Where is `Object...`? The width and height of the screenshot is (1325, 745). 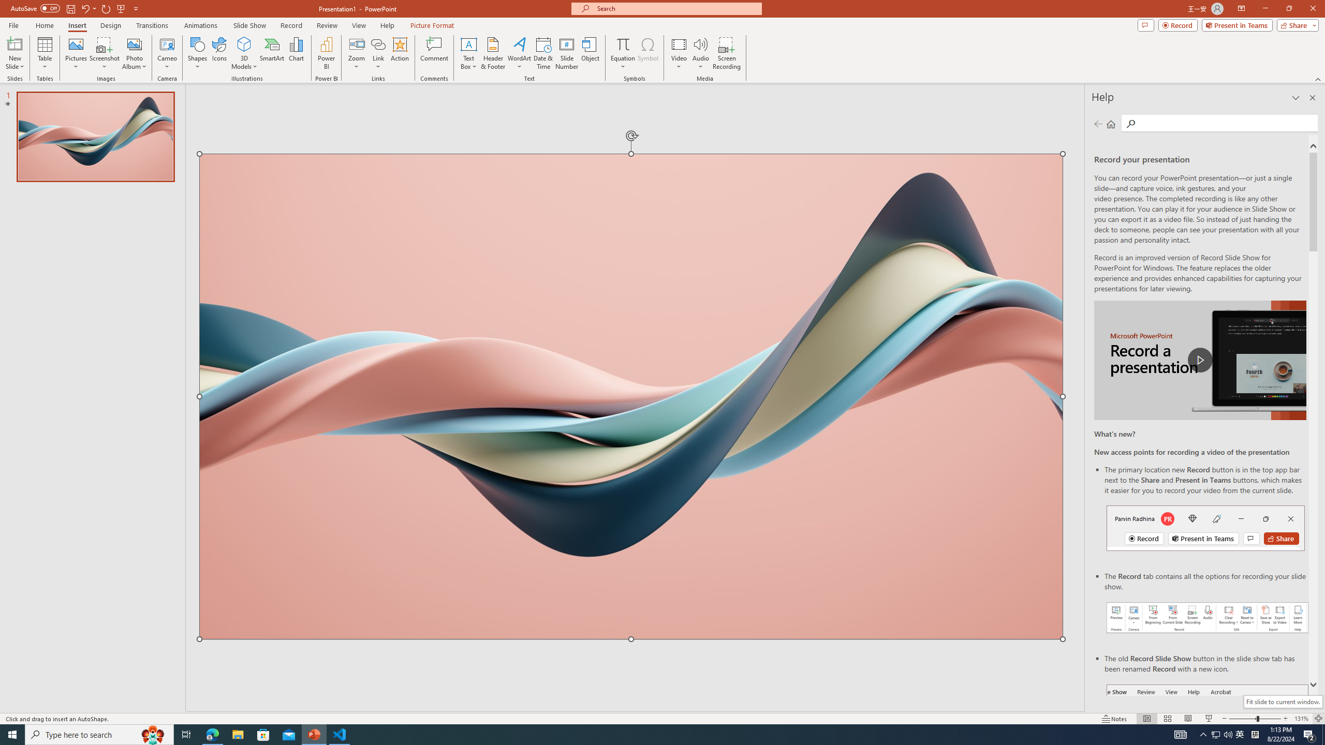 Object... is located at coordinates (591, 53).